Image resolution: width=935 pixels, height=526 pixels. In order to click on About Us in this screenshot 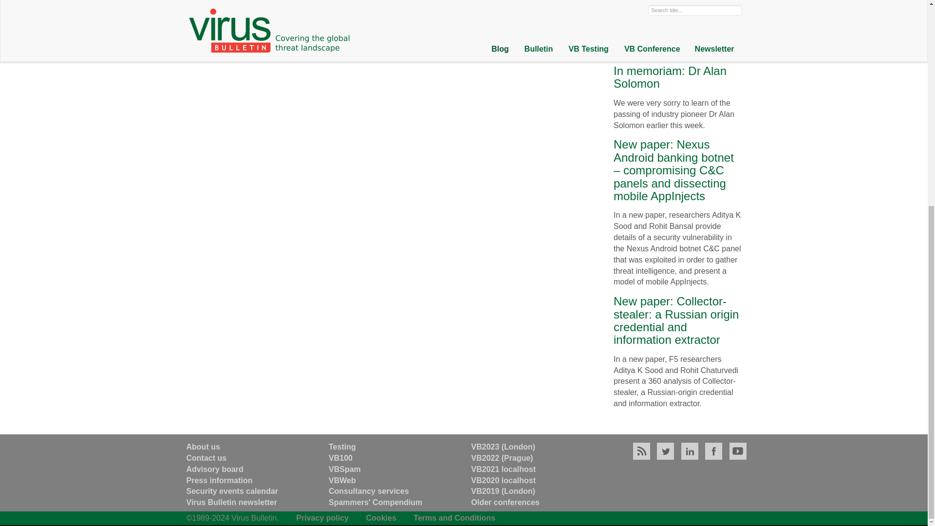, I will do `click(203, 447)`.